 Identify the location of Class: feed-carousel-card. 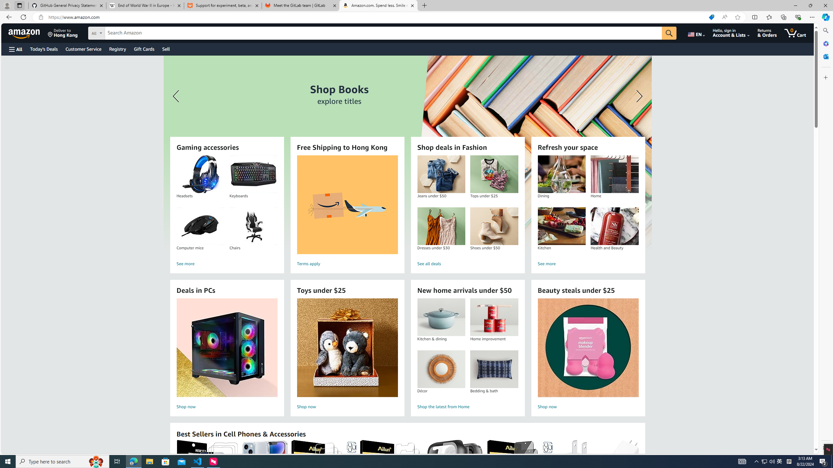
(639, 472).